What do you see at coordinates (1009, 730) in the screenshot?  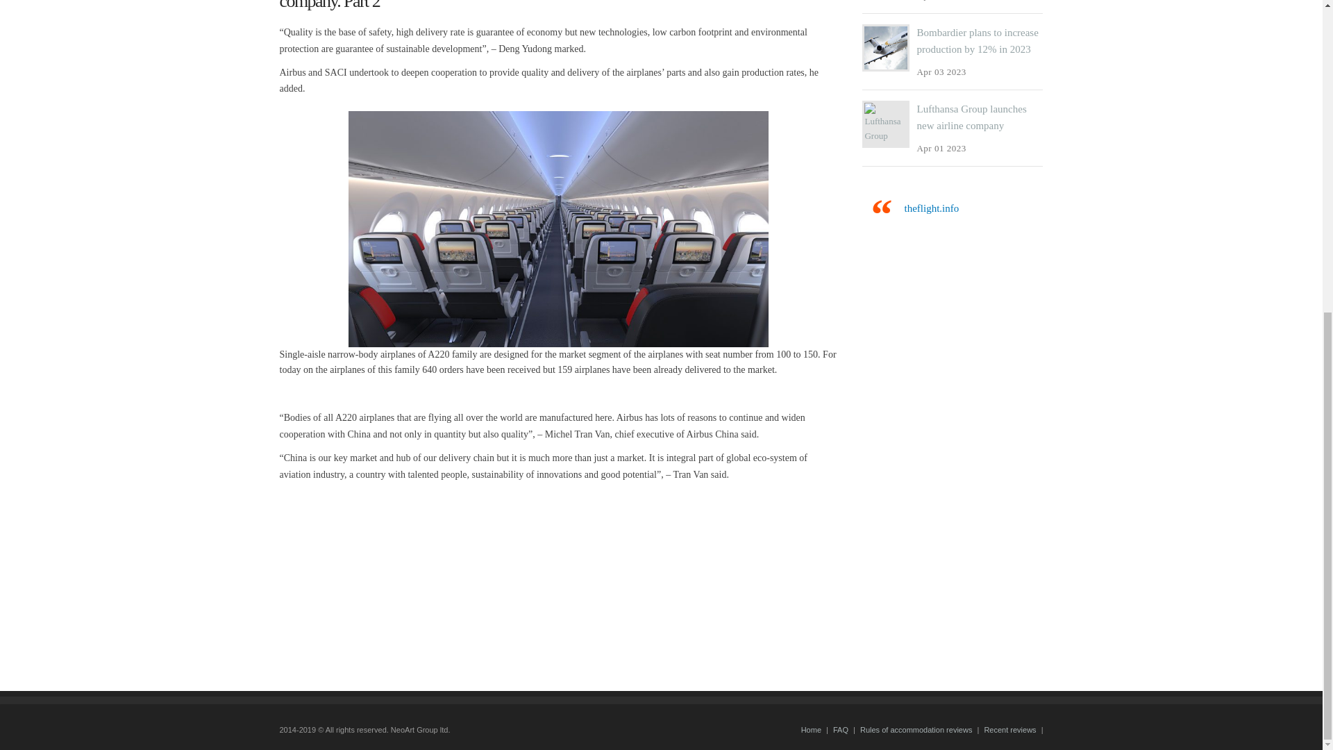 I see `Recent reviews` at bounding box center [1009, 730].